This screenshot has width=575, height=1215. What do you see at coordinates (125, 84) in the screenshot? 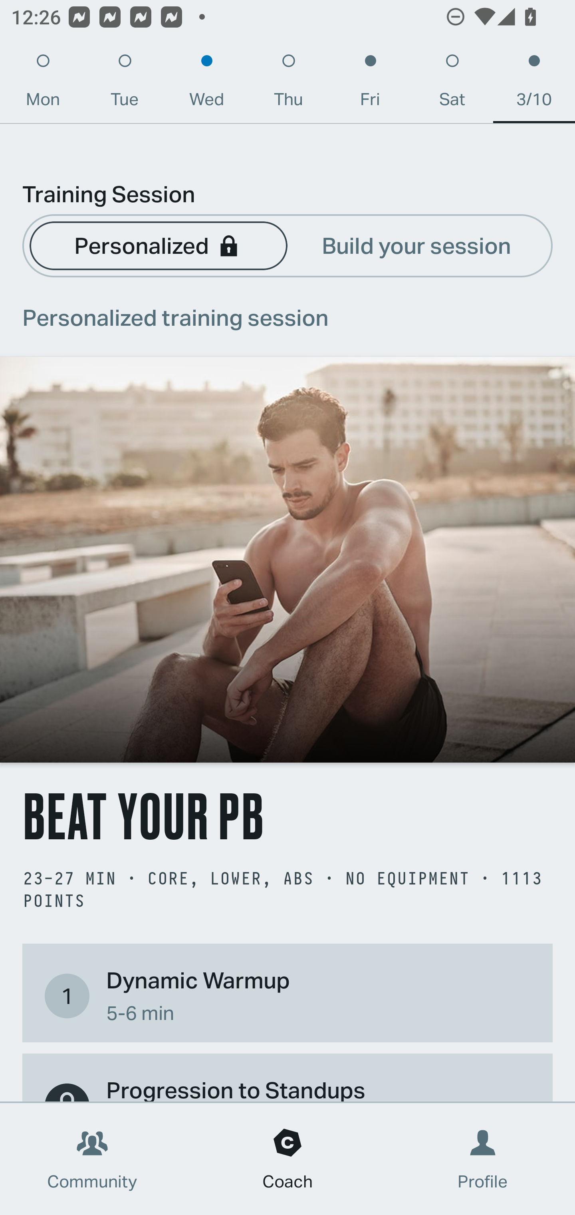
I see `Tue` at bounding box center [125, 84].